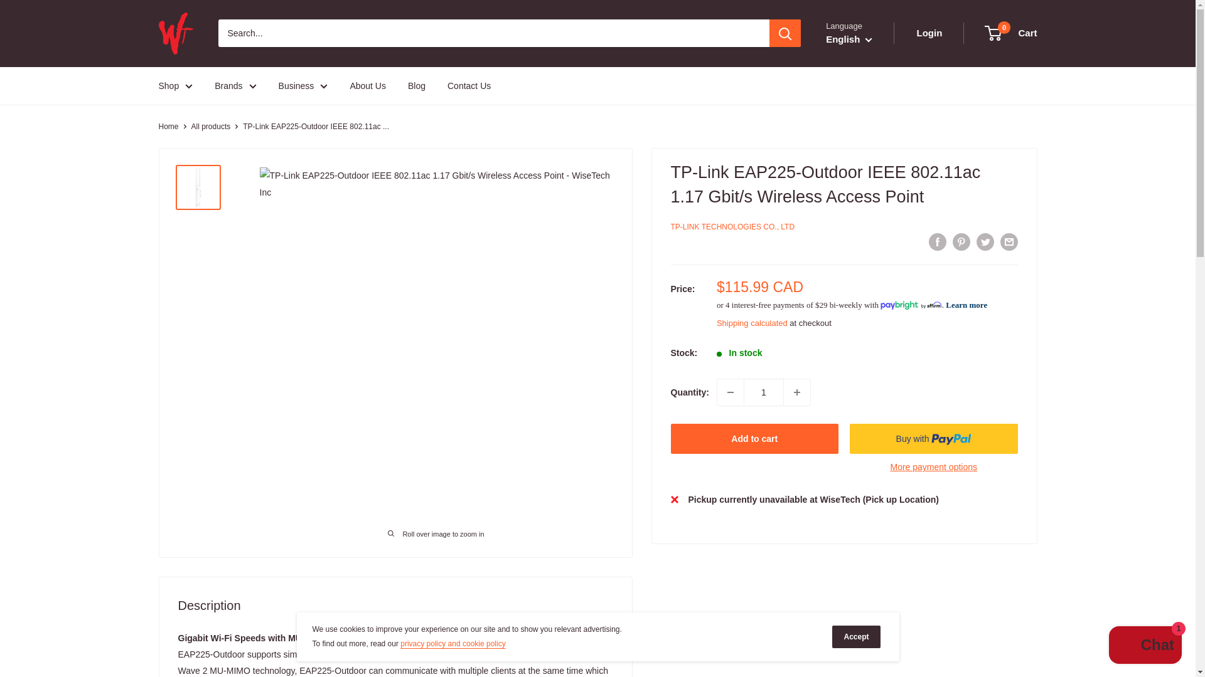 This screenshot has width=1205, height=677. What do you see at coordinates (797, 392) in the screenshot?
I see `Increase quantity by 1` at bounding box center [797, 392].